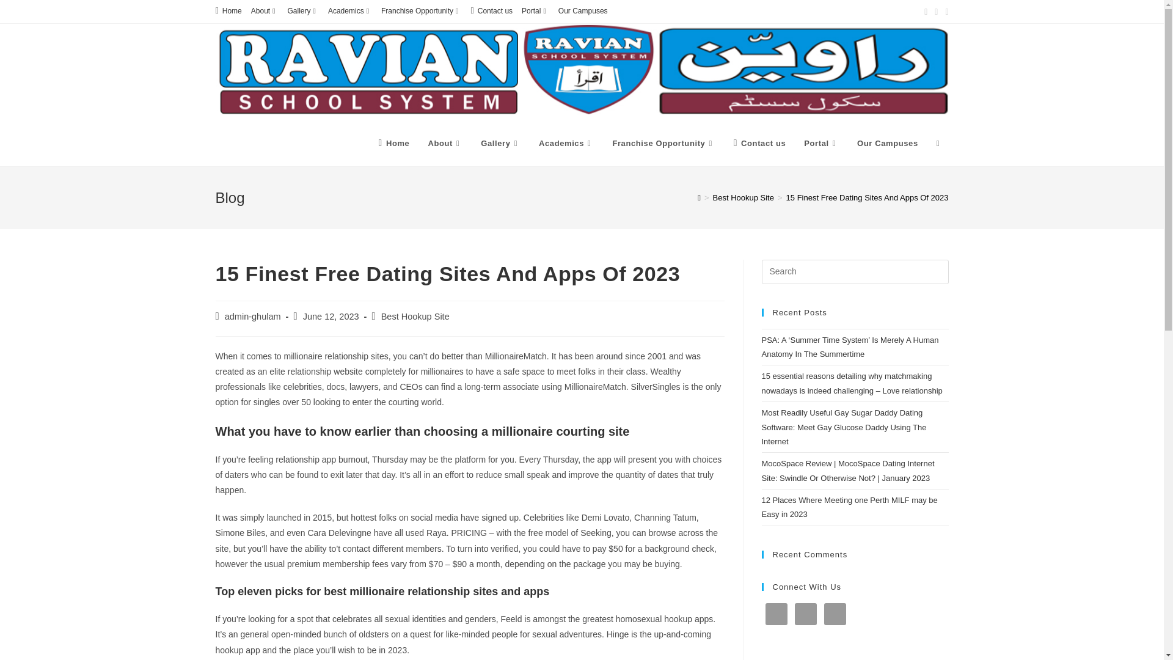 This screenshot has width=1173, height=660. Describe the element at coordinates (228, 11) in the screenshot. I see `Home` at that location.